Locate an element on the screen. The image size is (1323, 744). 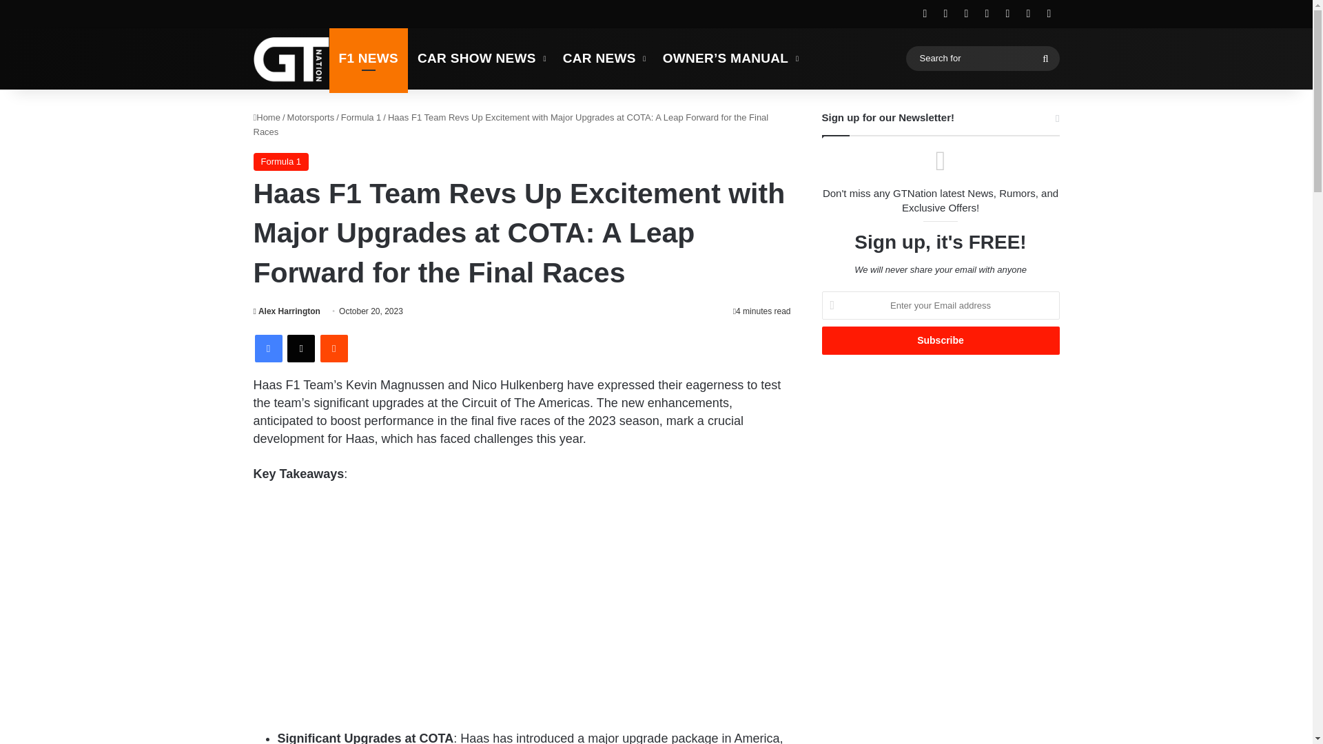
Reddit is located at coordinates (334, 349).